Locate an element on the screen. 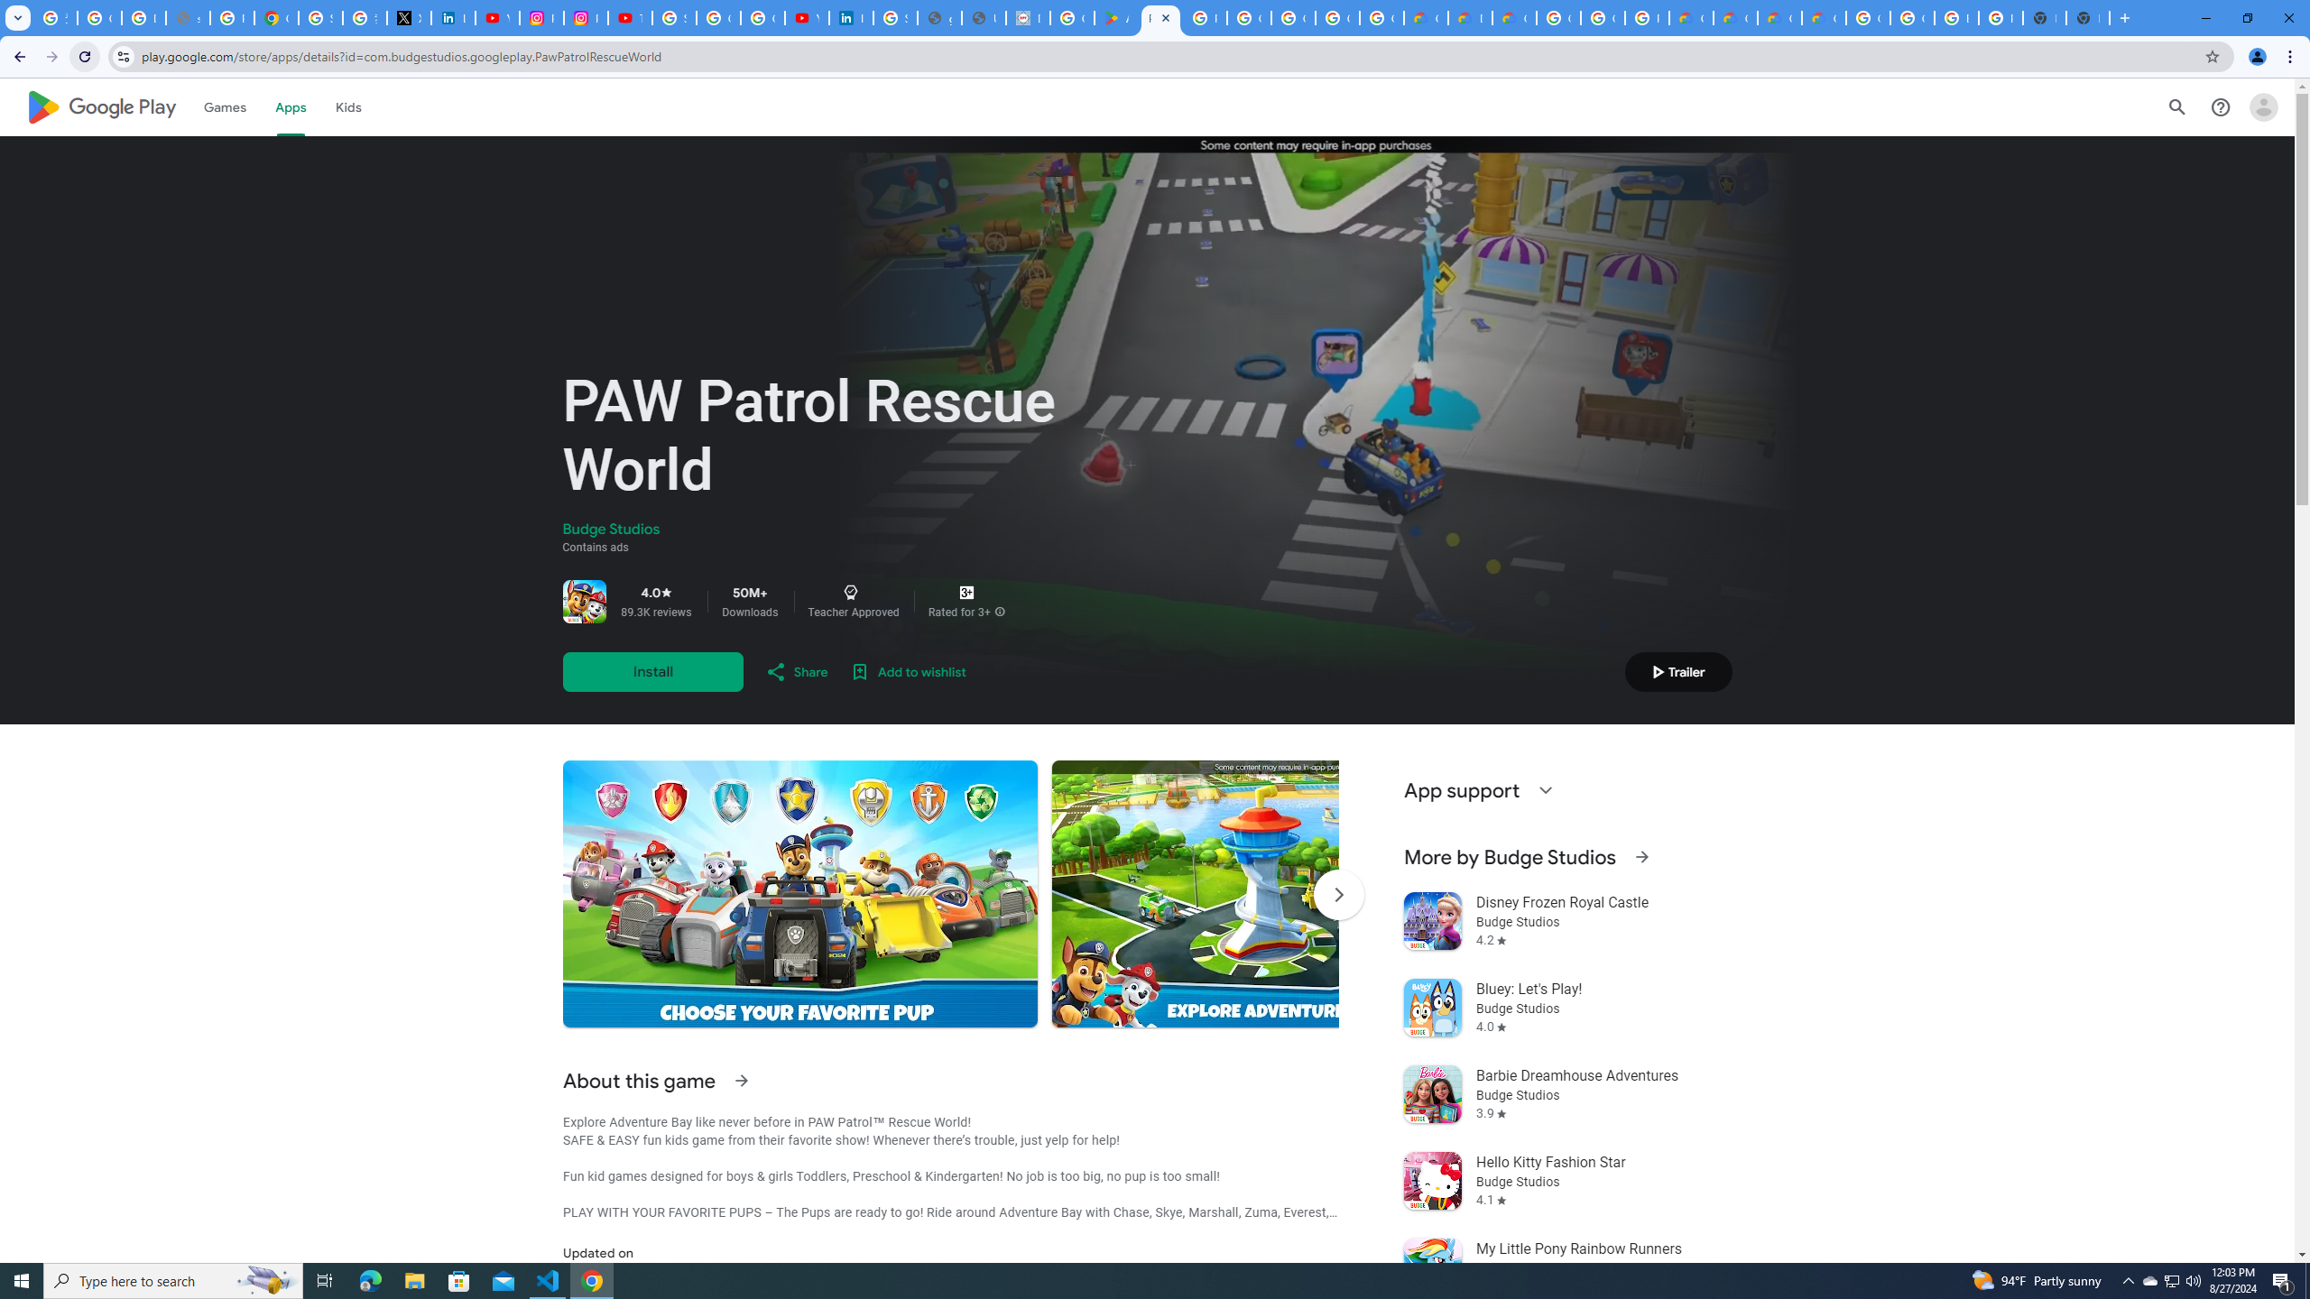  Customer Care | Google Cloud is located at coordinates (1691, 18).